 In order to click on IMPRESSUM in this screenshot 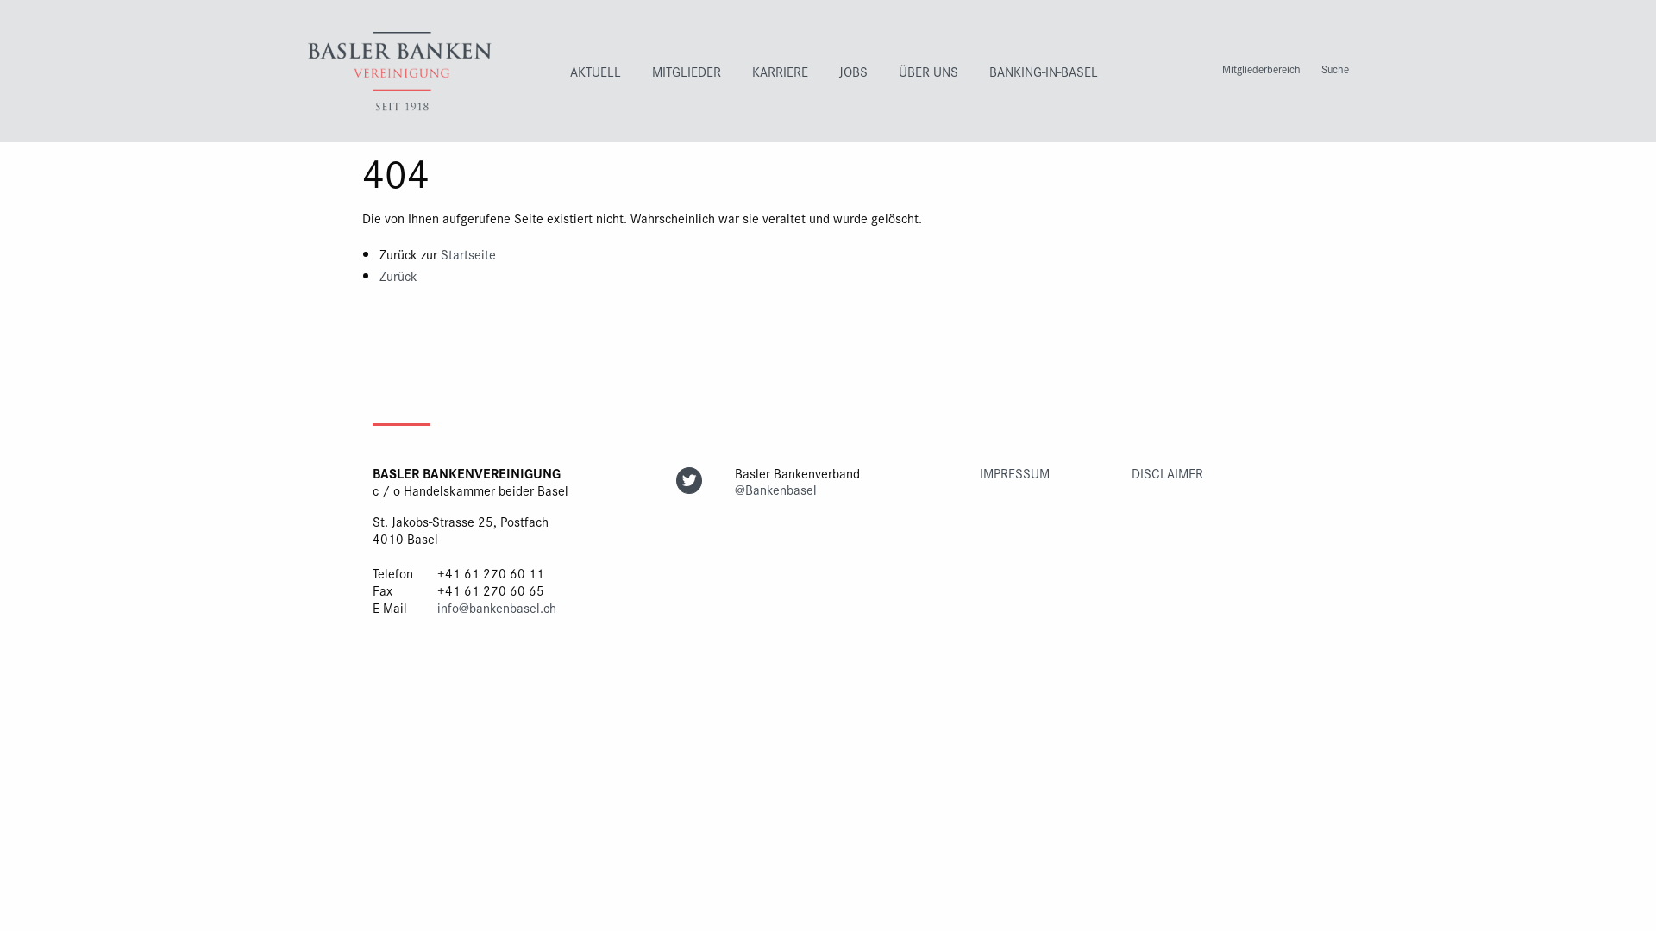, I will do `click(1014, 472)`.